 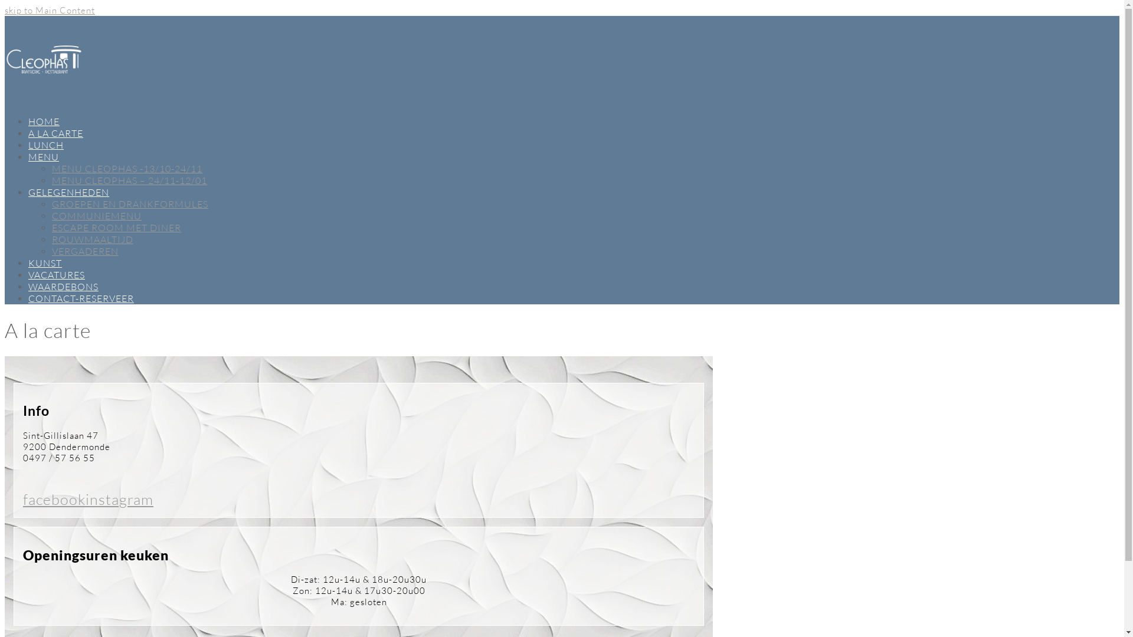 What do you see at coordinates (119, 499) in the screenshot?
I see `instagram` at bounding box center [119, 499].